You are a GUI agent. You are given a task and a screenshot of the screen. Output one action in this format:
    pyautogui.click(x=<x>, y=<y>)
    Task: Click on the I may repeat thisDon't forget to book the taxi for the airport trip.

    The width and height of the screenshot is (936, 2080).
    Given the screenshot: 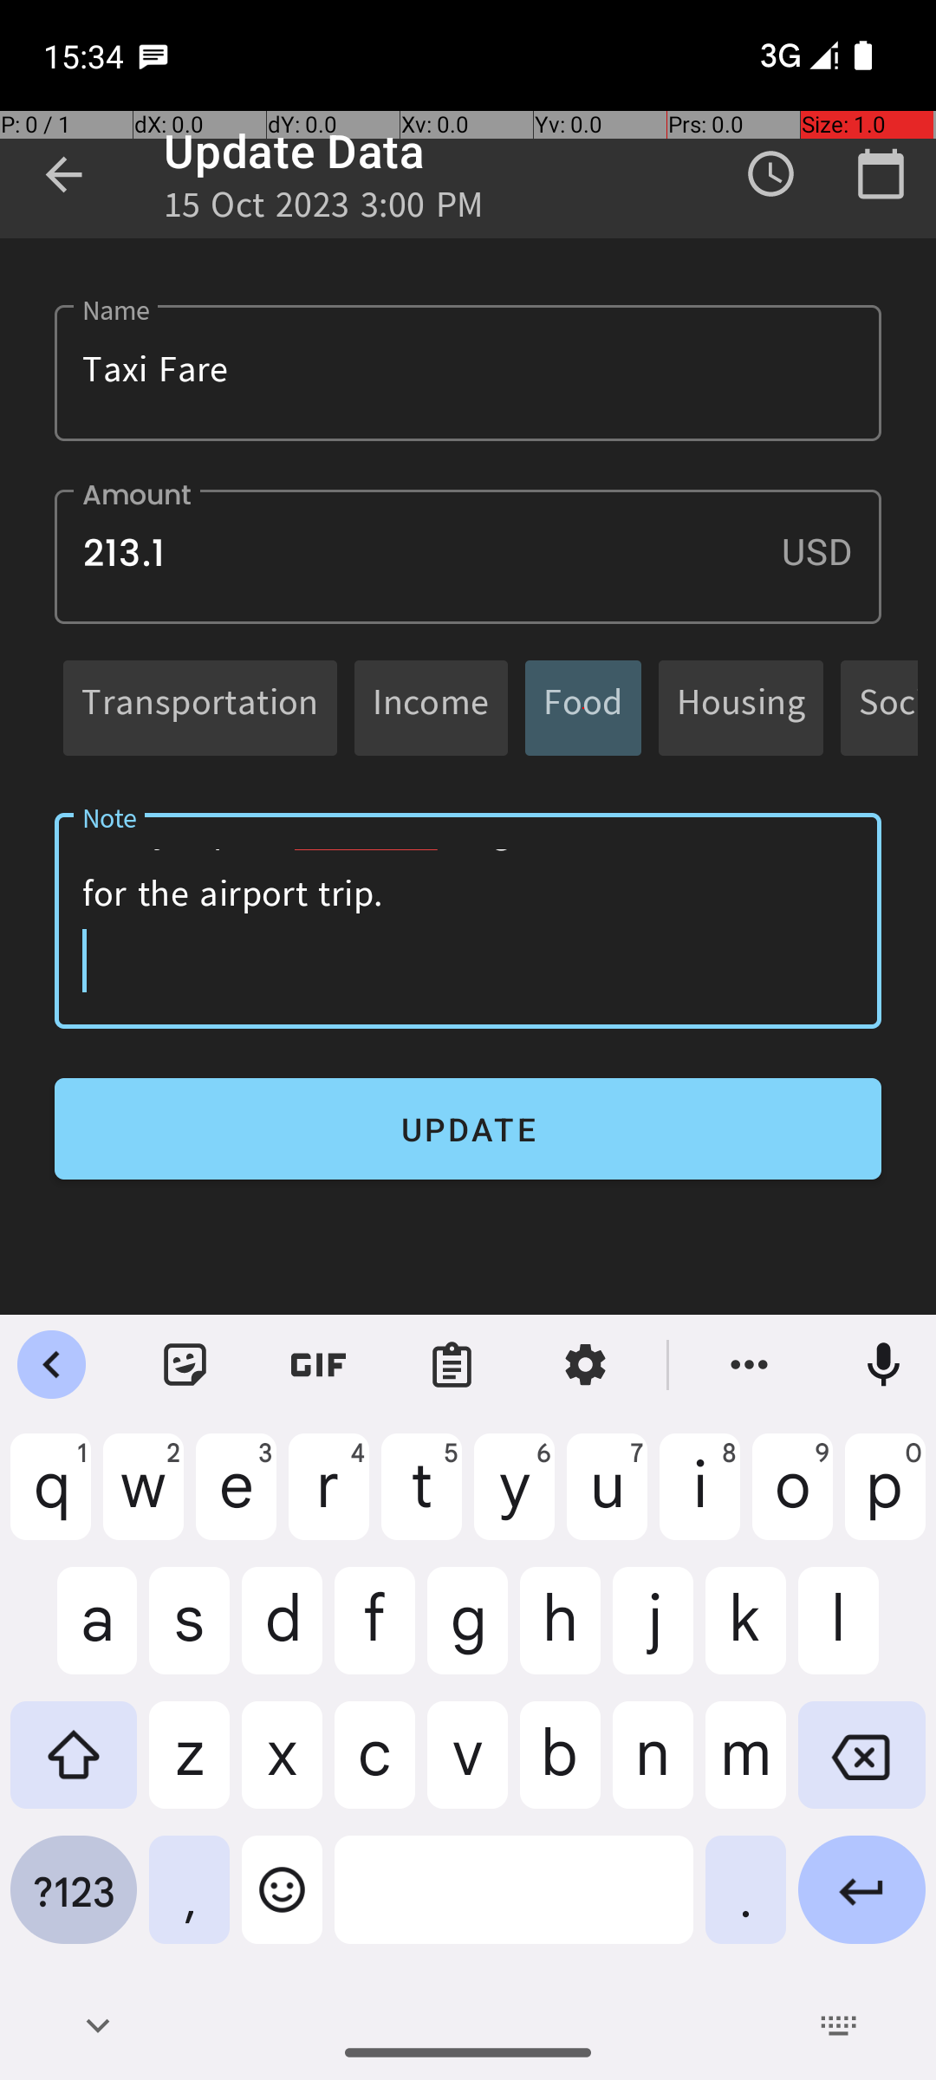 What is the action you would take?
    pyautogui.click(x=468, y=920)
    